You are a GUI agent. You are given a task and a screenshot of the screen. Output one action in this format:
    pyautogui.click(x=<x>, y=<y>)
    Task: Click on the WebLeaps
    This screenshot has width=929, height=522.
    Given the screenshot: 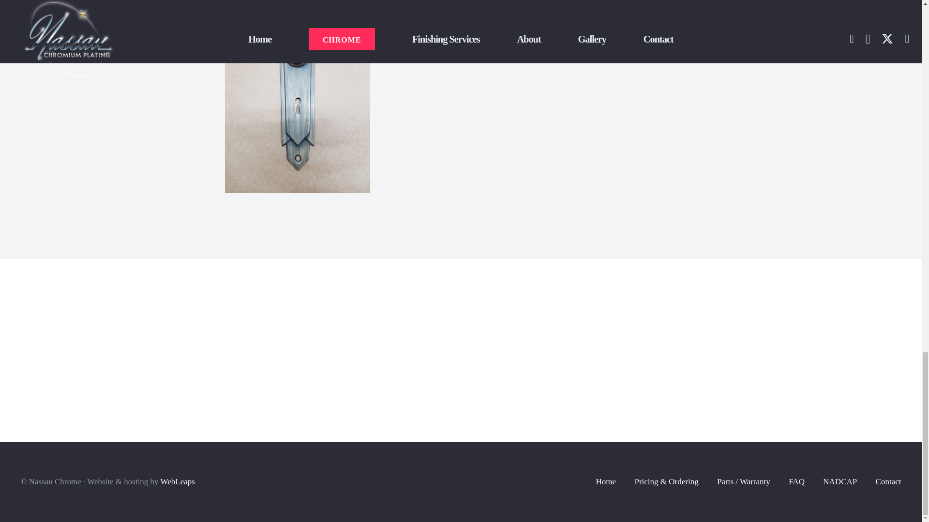 What is the action you would take?
    pyautogui.click(x=178, y=481)
    